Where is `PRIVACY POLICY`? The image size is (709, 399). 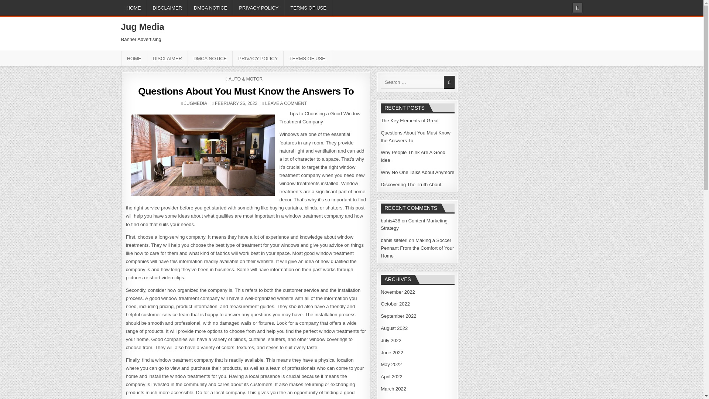
PRIVACY POLICY is located at coordinates (258, 58).